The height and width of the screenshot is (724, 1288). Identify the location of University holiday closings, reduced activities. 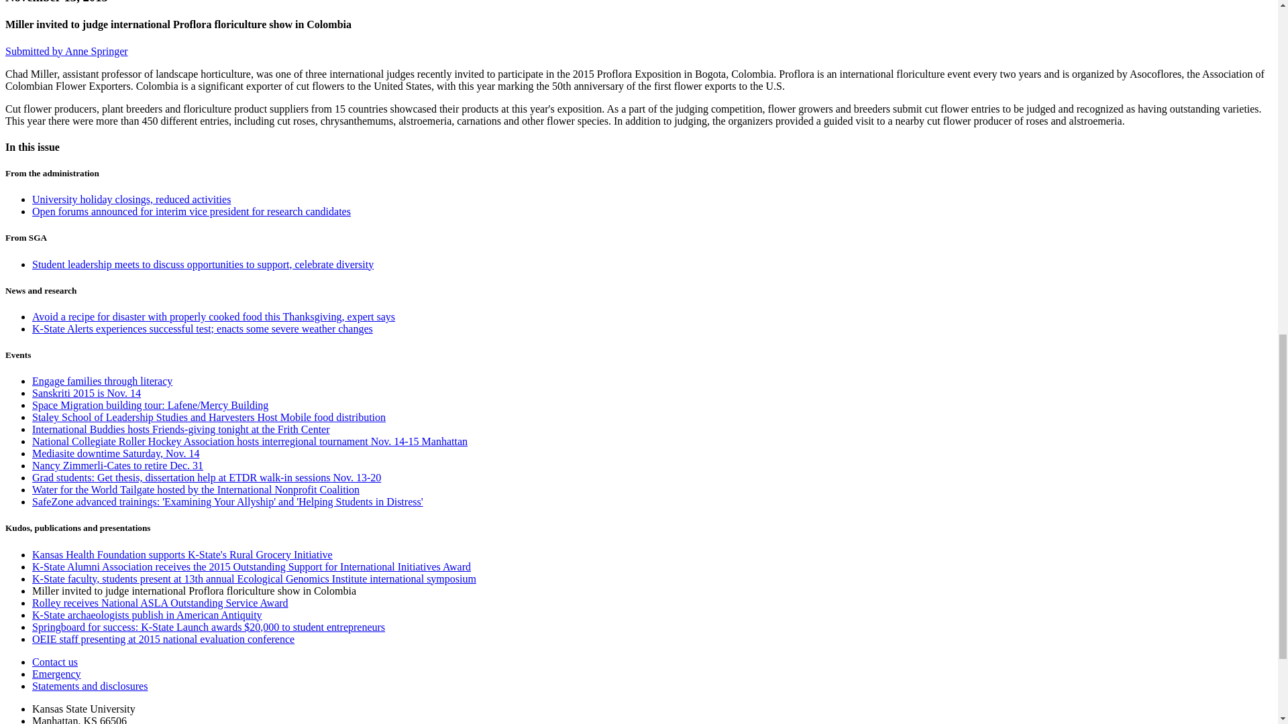
(131, 199).